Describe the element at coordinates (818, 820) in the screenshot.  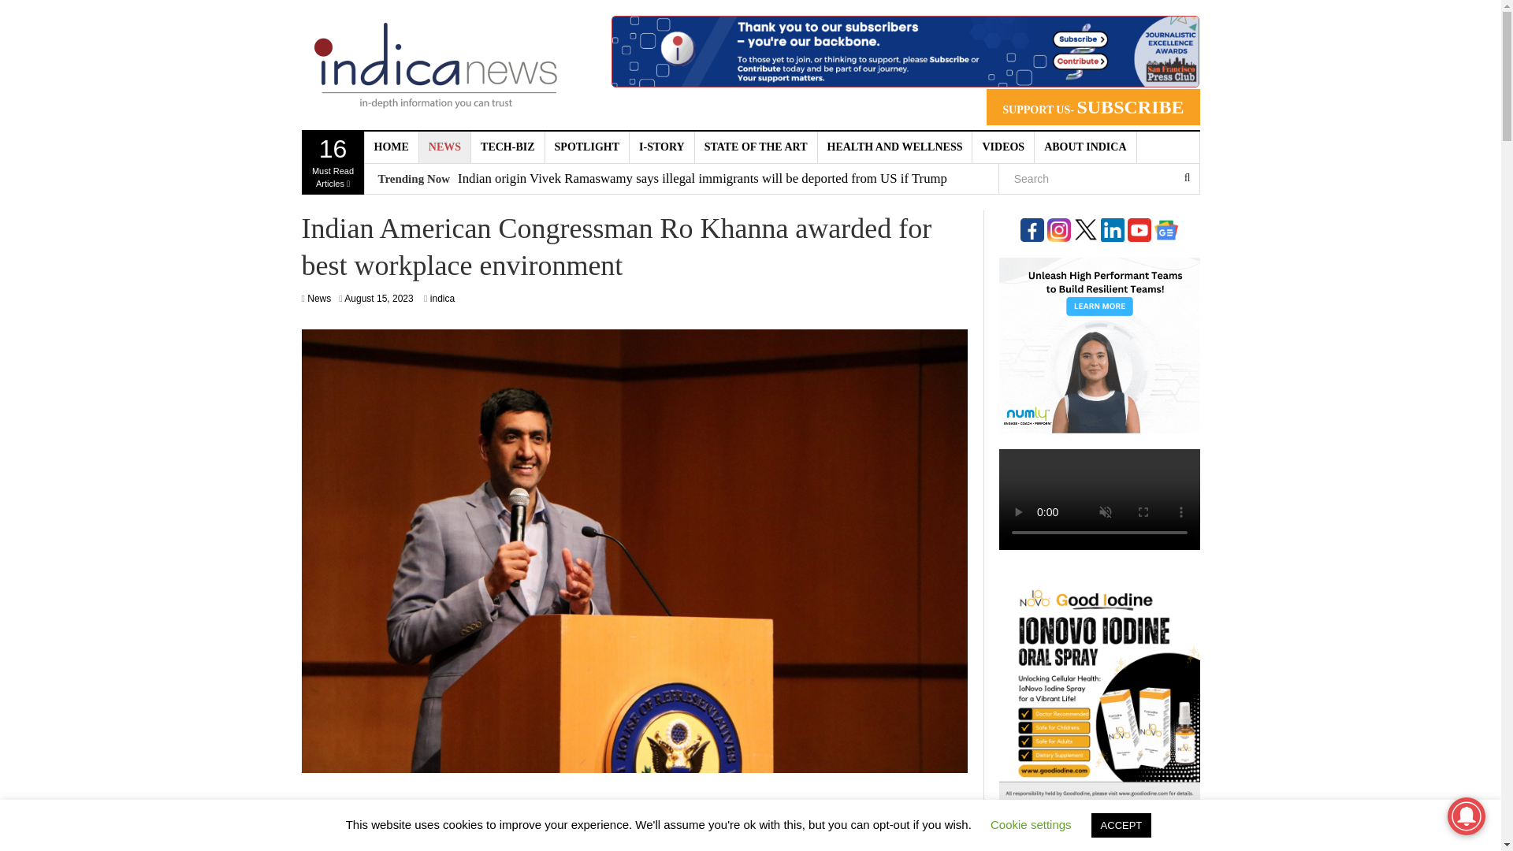
I see `Tweet` at that location.